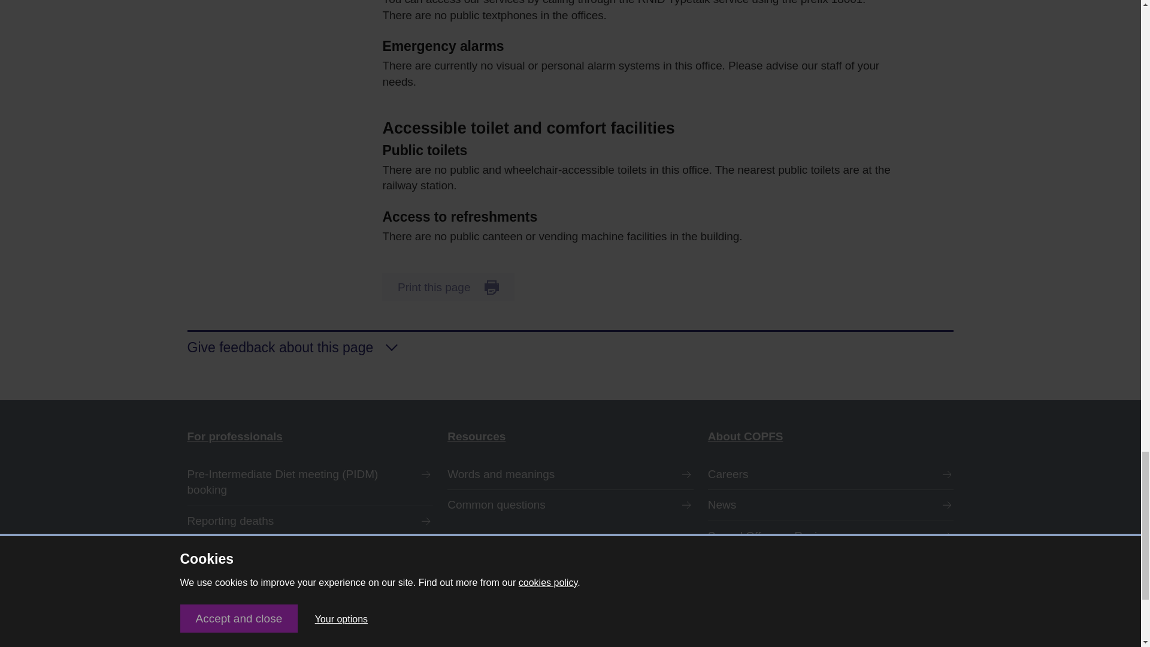 The height and width of the screenshot is (647, 1150). Describe the element at coordinates (831, 537) in the screenshot. I see `Sexual Offences Review` at that location.